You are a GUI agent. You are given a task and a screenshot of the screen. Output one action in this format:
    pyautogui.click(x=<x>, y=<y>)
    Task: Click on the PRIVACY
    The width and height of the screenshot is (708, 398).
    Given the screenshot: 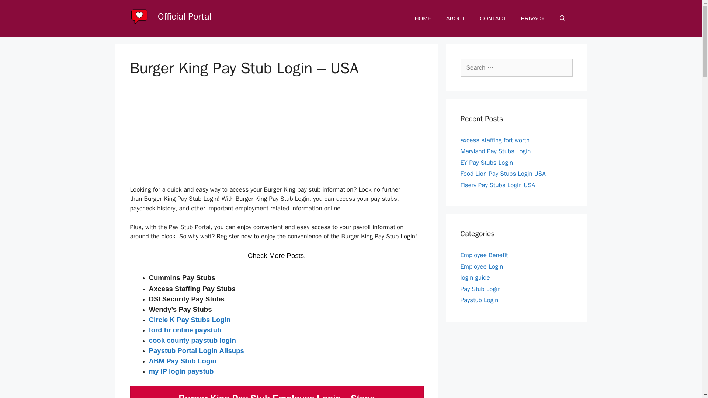 What is the action you would take?
    pyautogui.click(x=533, y=18)
    